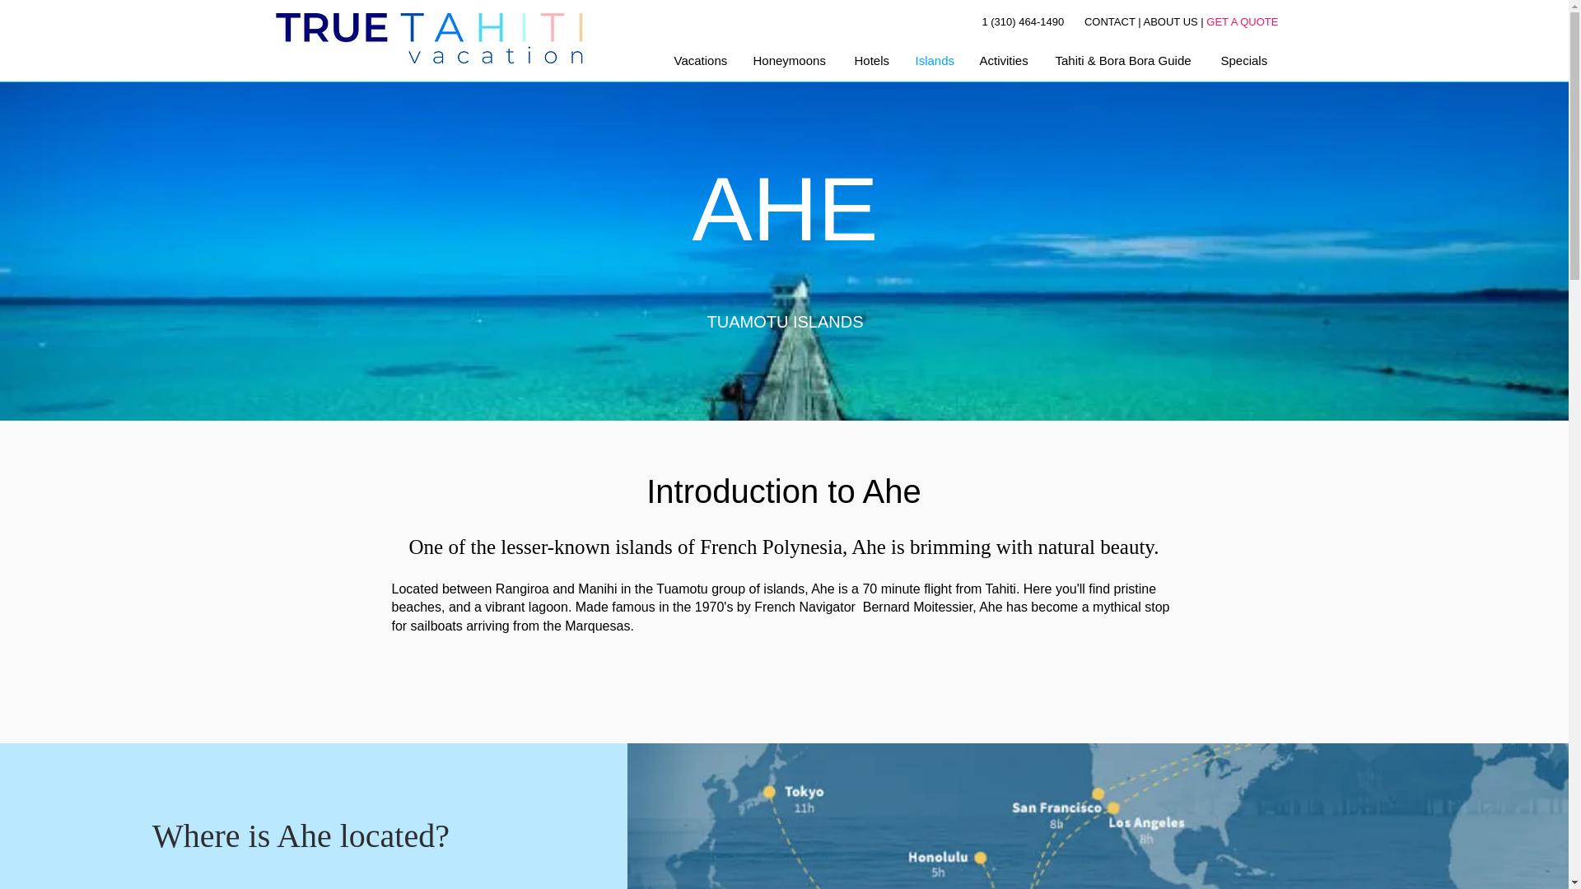 The image size is (1581, 889). I want to click on GET A QUOTE, so click(1242, 21).